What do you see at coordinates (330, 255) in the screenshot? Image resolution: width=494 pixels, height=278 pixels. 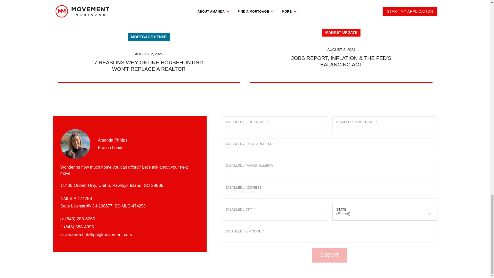 I see `Submit` at bounding box center [330, 255].